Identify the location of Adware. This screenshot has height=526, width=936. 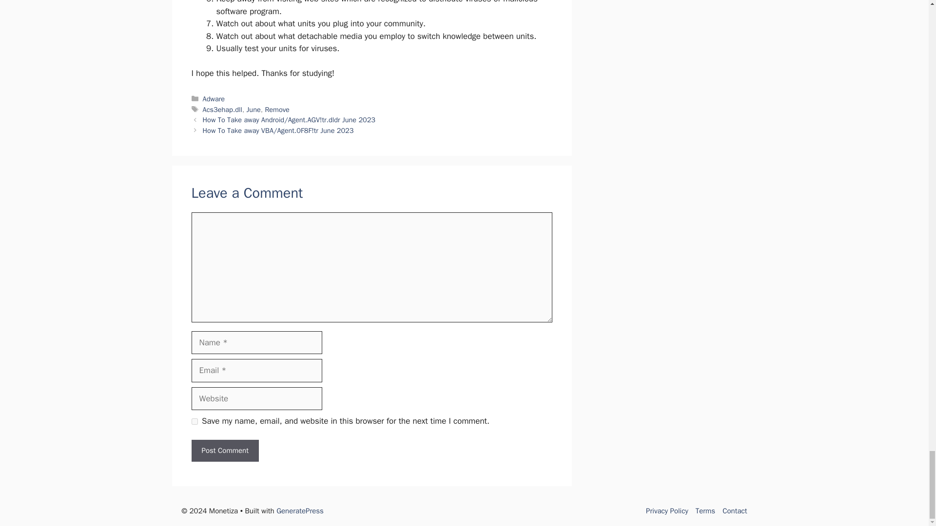
(214, 98).